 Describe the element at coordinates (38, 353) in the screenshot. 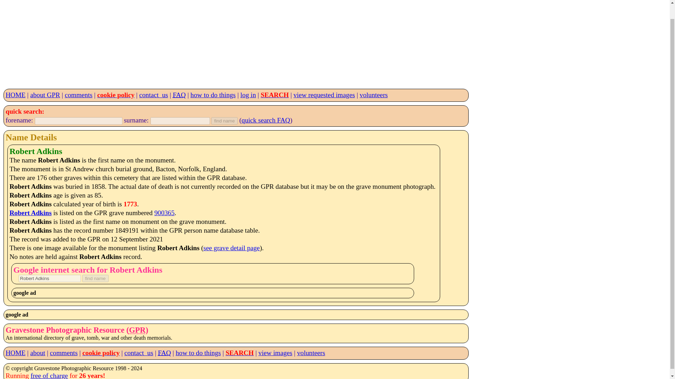

I see `about` at that location.